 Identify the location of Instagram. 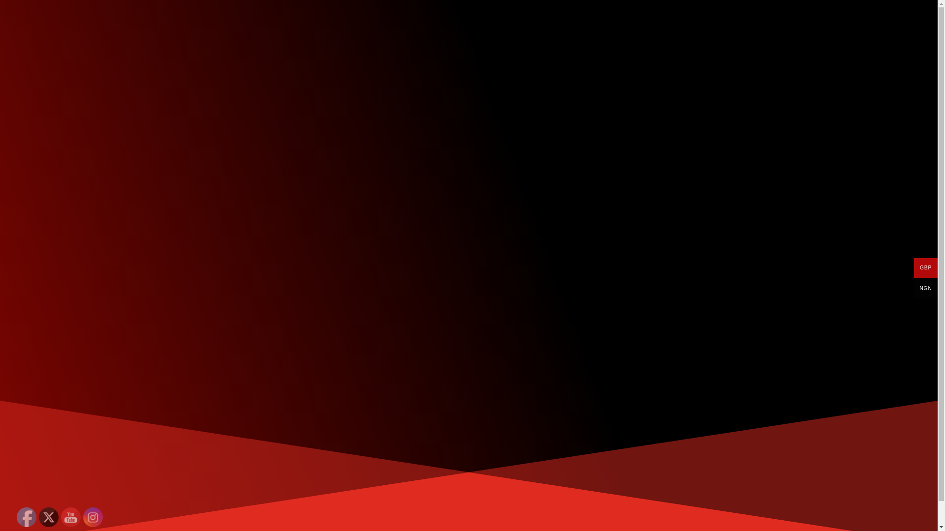
(93, 517).